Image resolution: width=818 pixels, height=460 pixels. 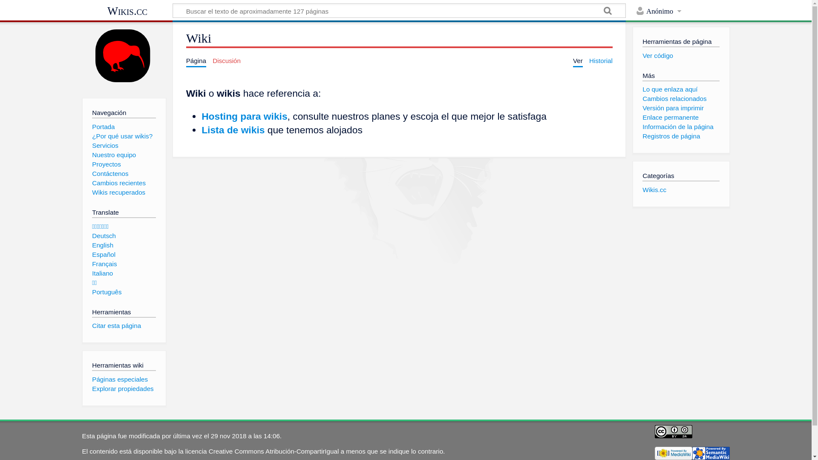 What do you see at coordinates (608, 12) in the screenshot?
I see `Ir` at bounding box center [608, 12].